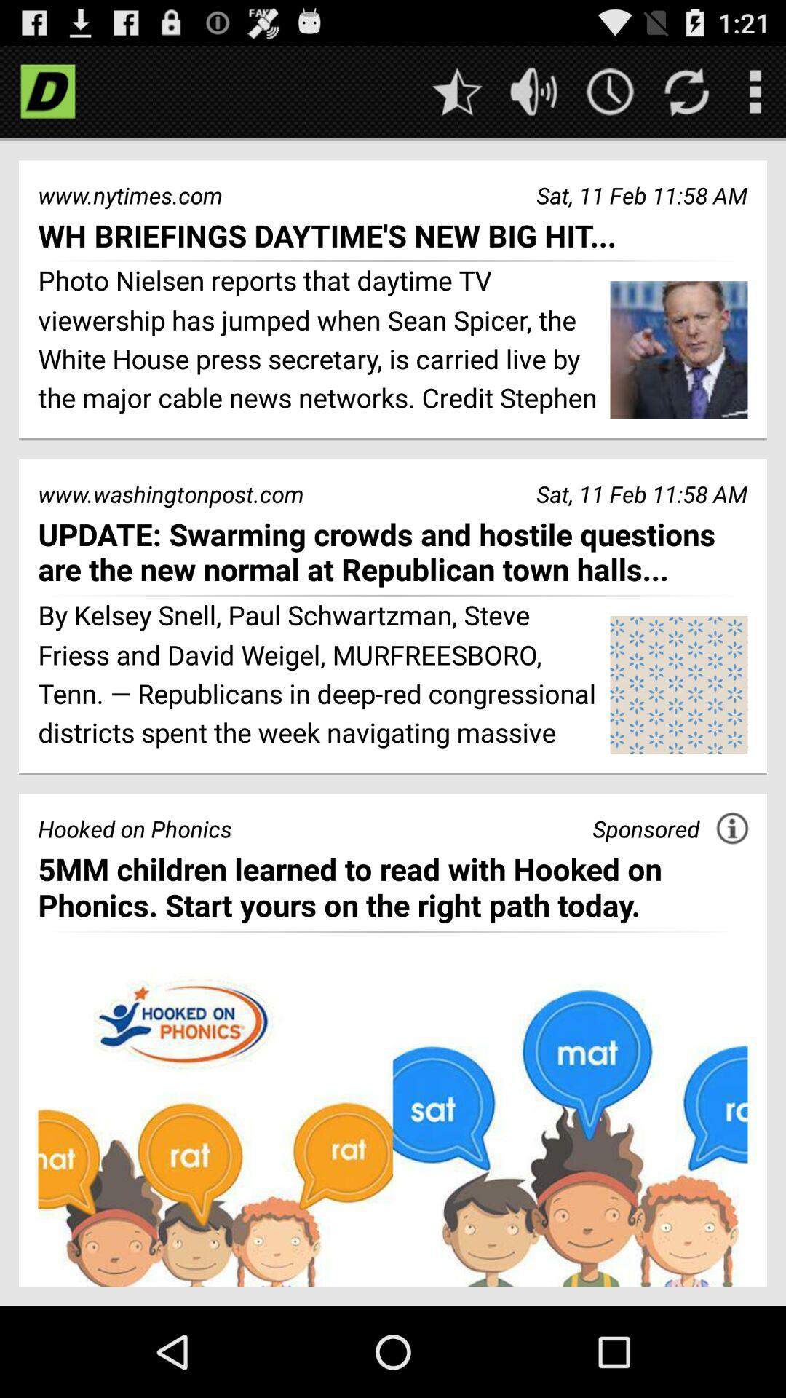  What do you see at coordinates (319, 676) in the screenshot?
I see `turn off by kelsey snell item` at bounding box center [319, 676].